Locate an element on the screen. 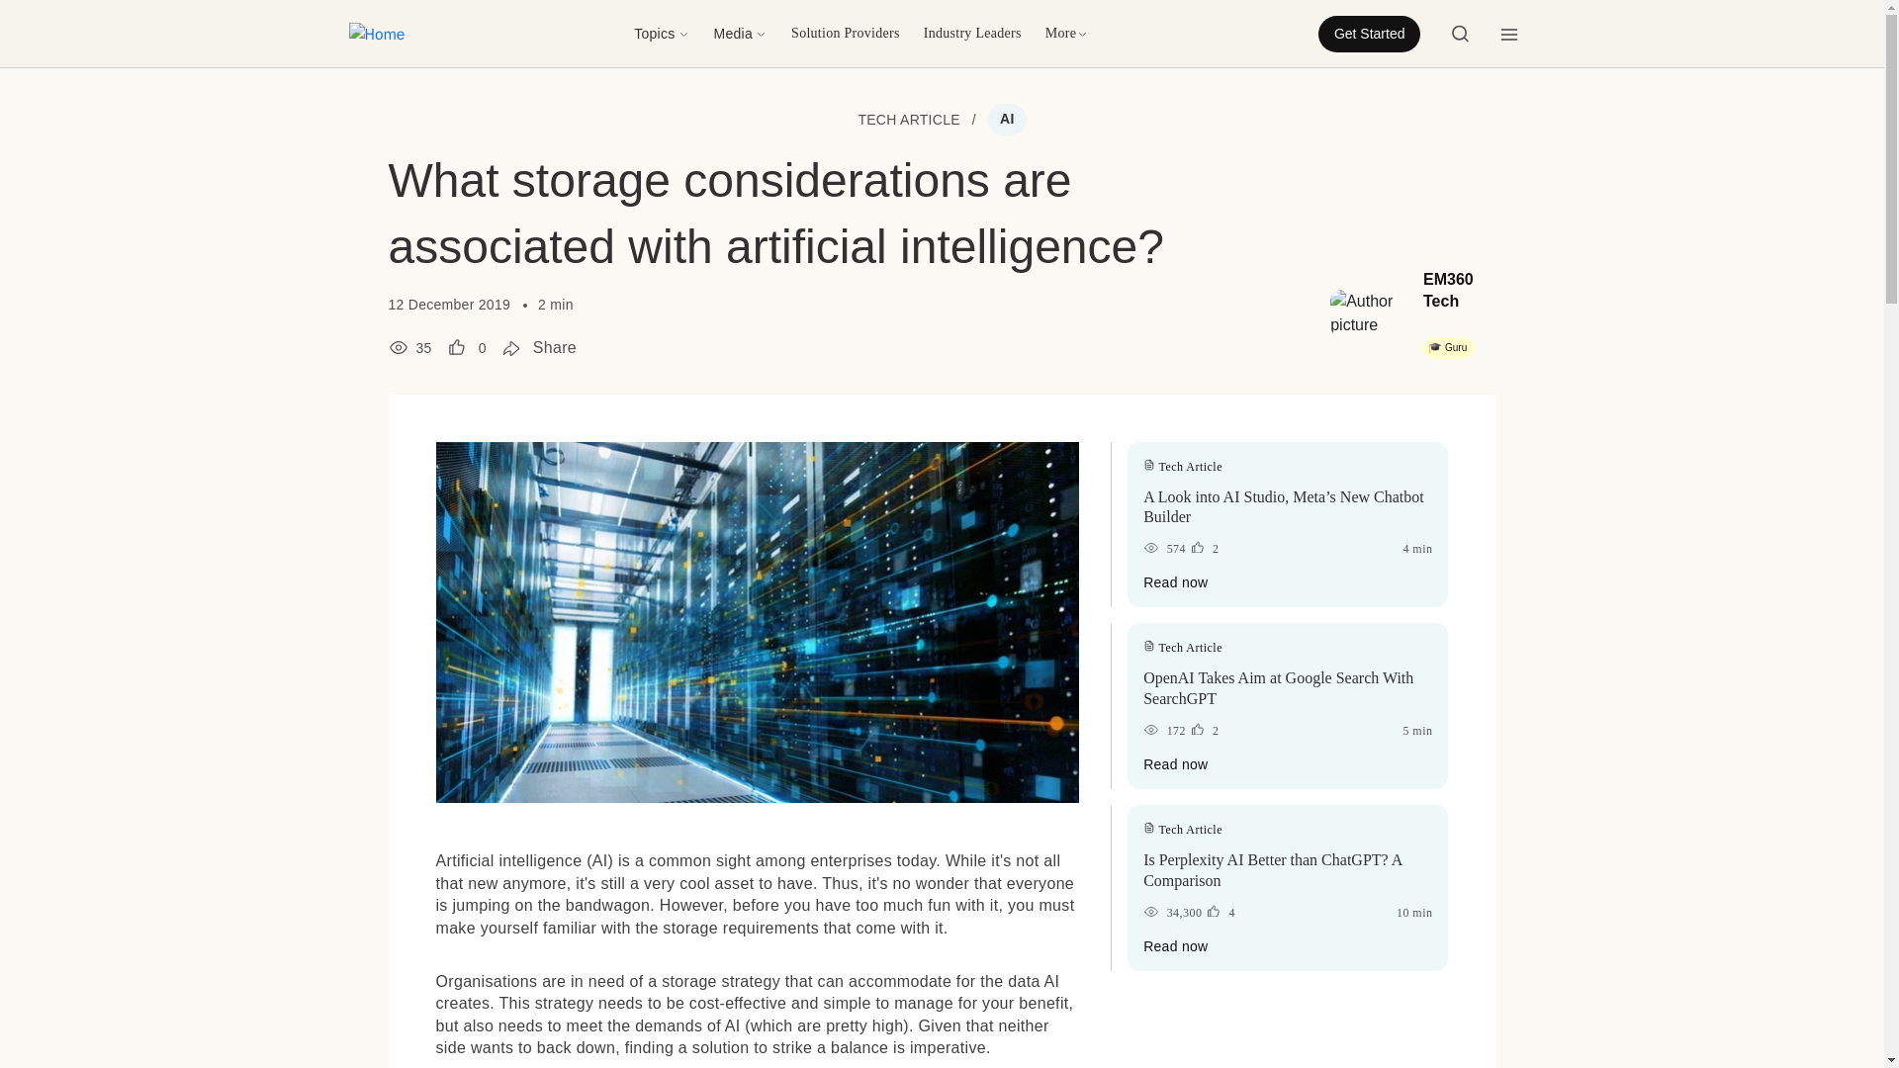 This screenshot has width=1899, height=1068. Skip to main content is located at coordinates (79, 14).